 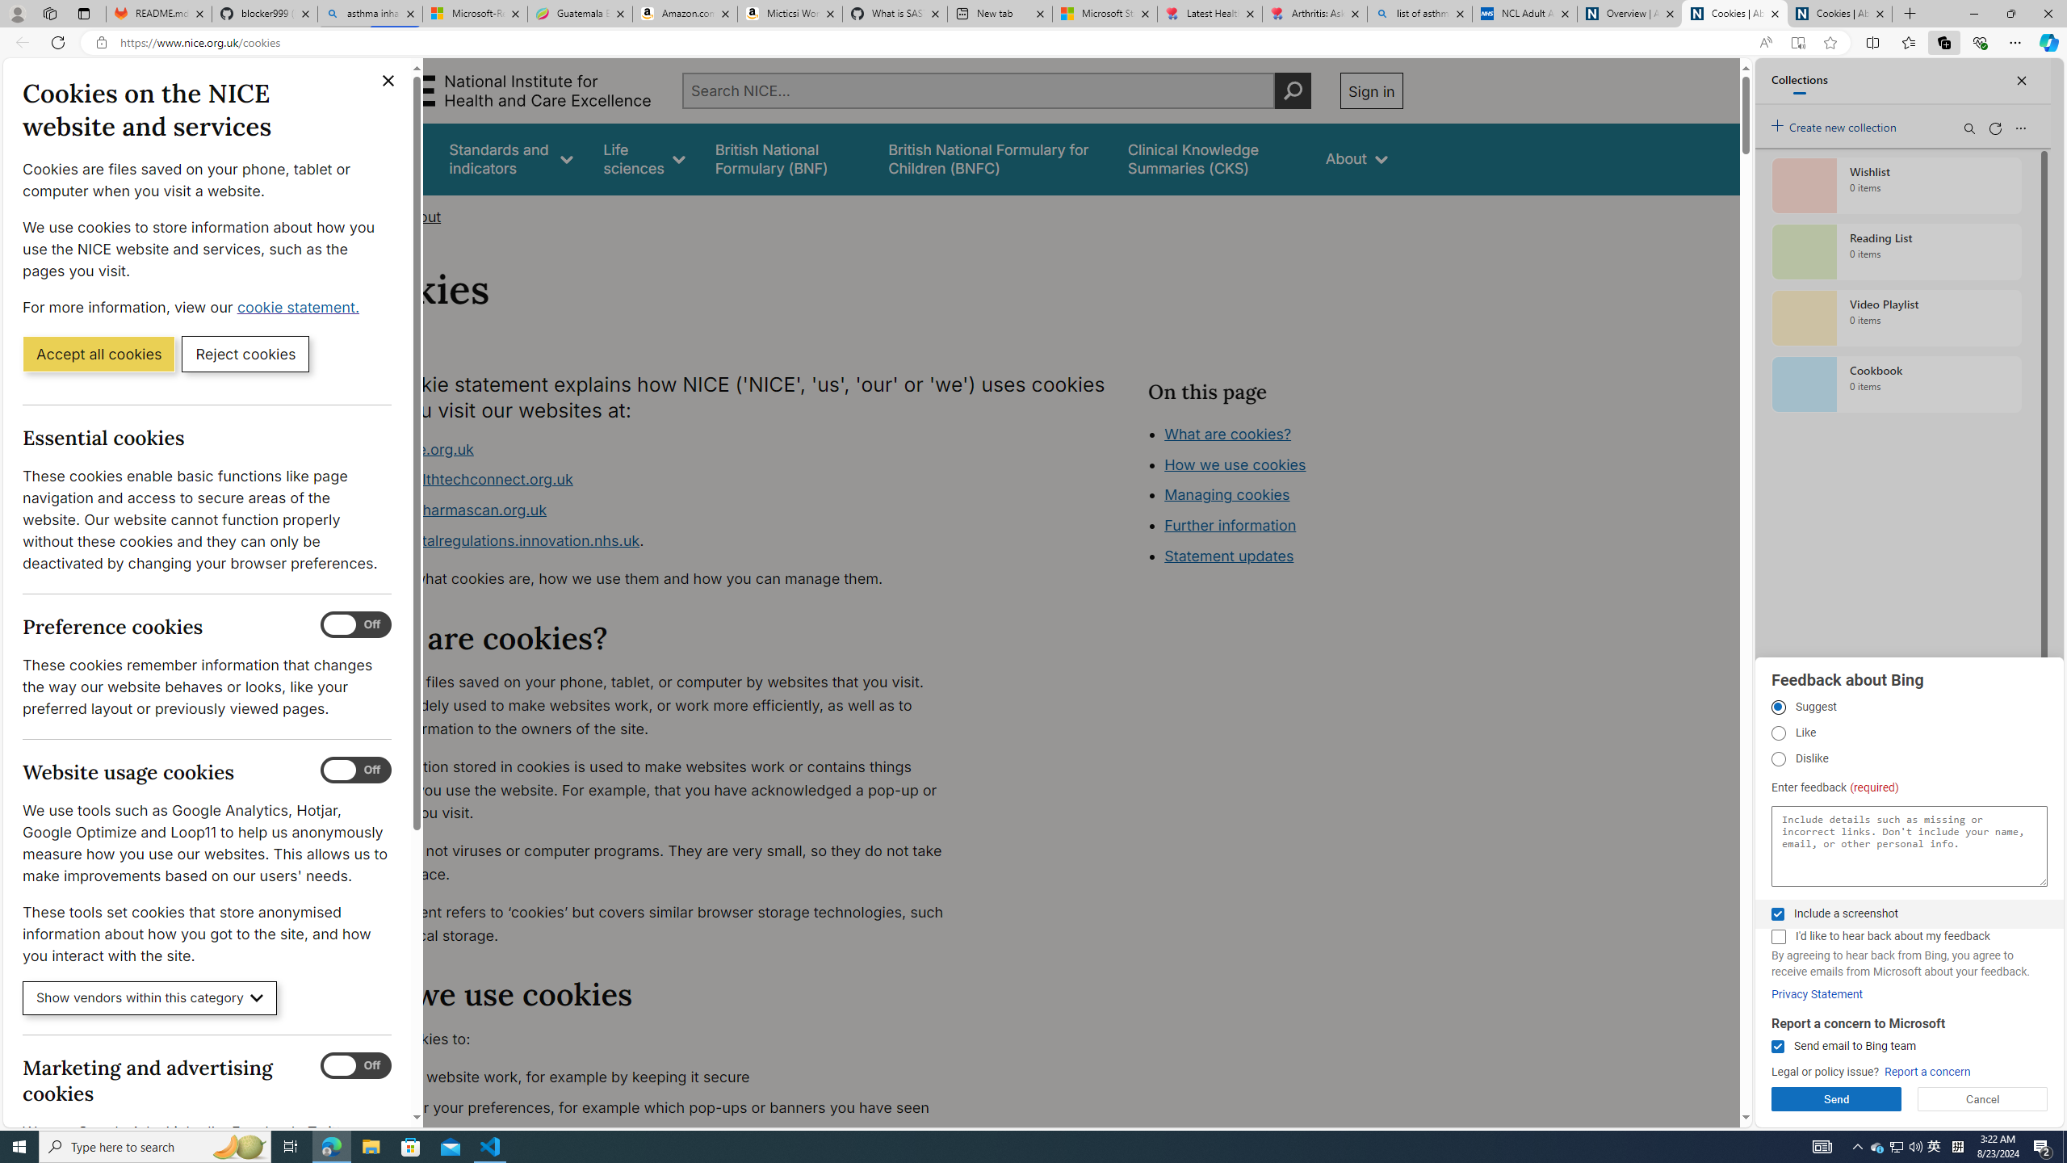 What do you see at coordinates (465, 480) in the screenshot?
I see `www.healthtechconnect.org.uk` at bounding box center [465, 480].